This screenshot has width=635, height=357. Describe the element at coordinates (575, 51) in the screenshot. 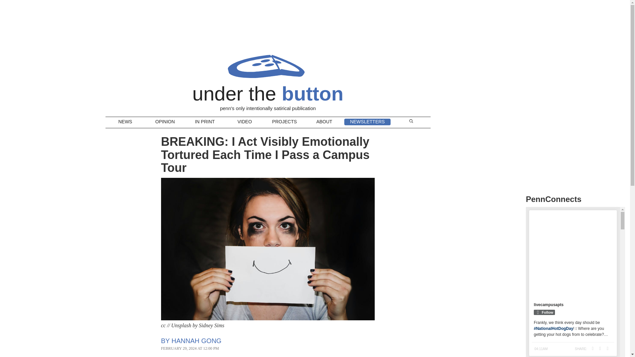

I see `3rd party ad content` at that location.